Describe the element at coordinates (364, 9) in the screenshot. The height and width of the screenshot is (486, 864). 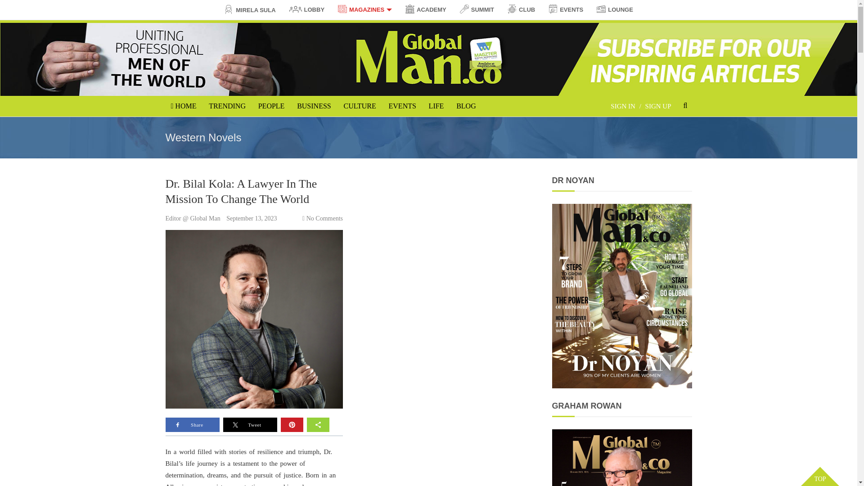
I see `MAGAZINES` at that location.